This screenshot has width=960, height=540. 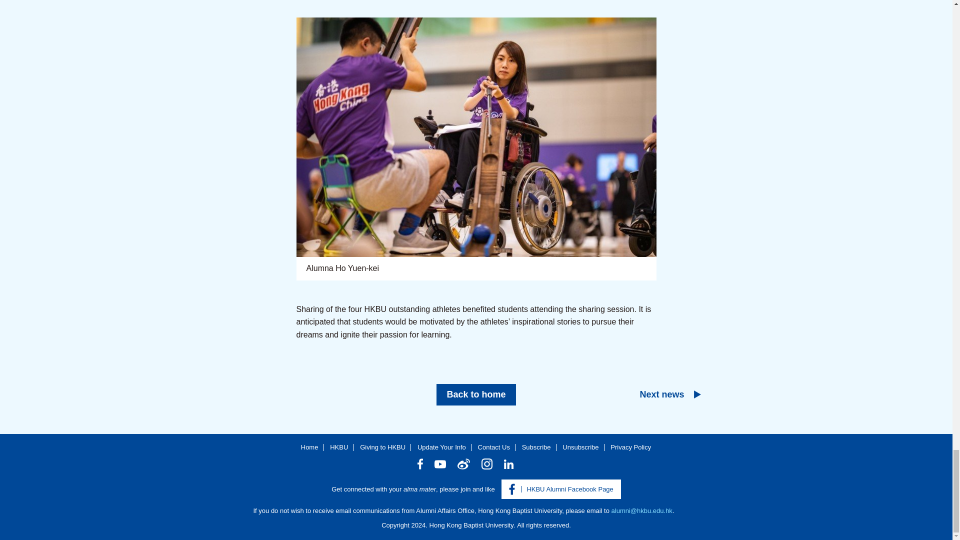 I want to click on HKBU, so click(x=339, y=447).